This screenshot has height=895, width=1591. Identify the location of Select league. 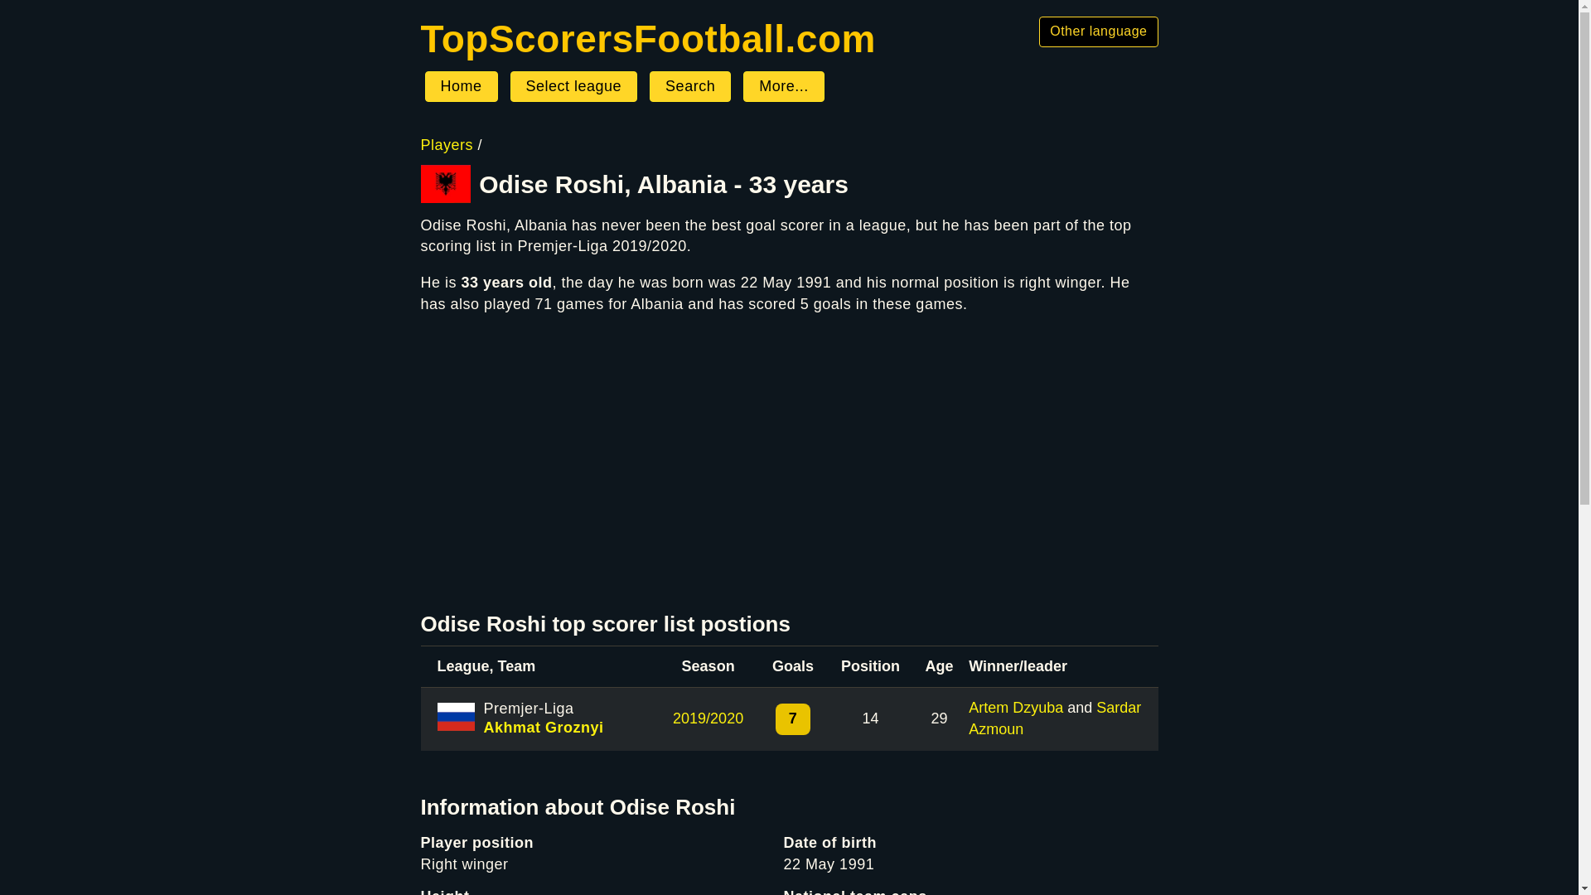
(573, 87).